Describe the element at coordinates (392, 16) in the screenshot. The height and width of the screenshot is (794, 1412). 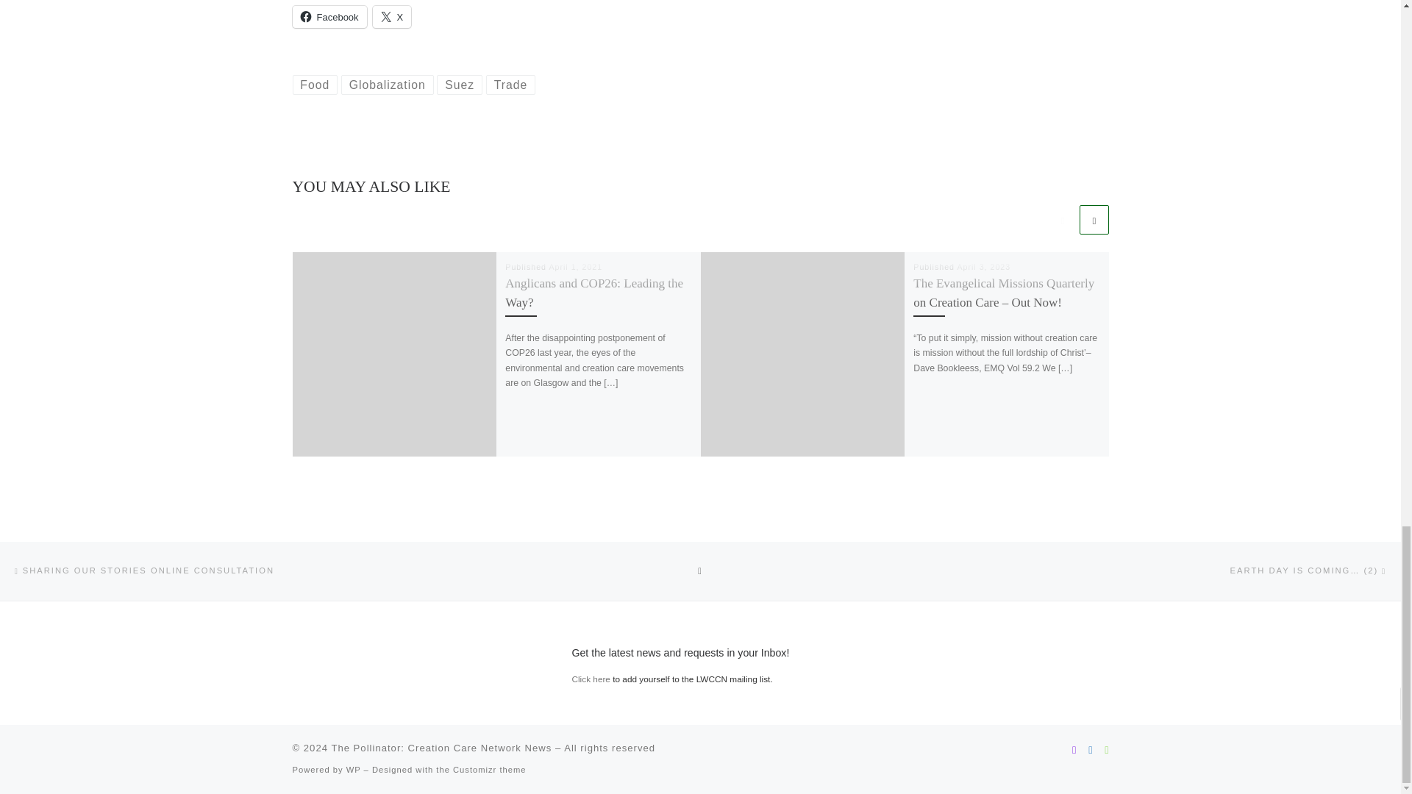
I see `X` at that location.